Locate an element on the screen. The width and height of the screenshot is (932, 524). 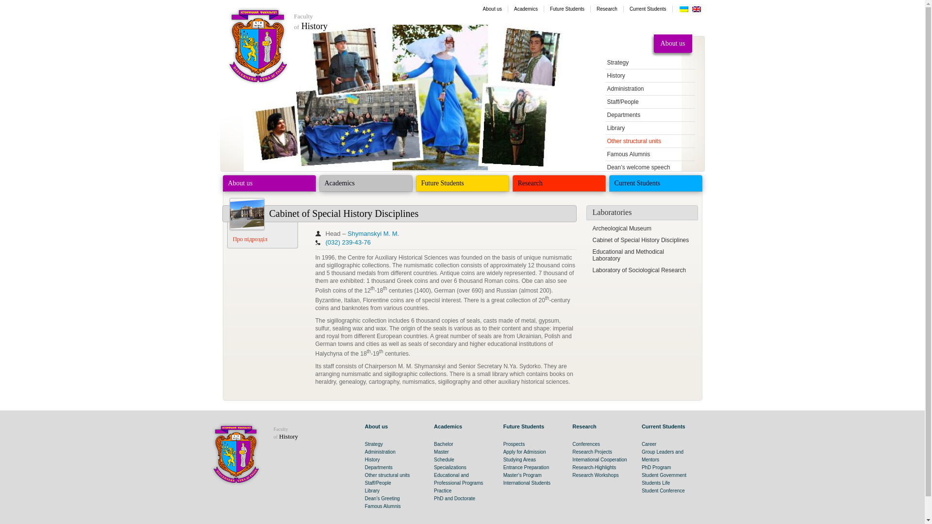
Current Students is located at coordinates (311, 20).